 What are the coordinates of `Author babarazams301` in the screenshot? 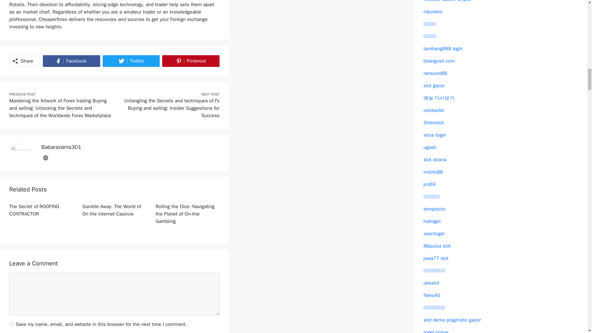 It's located at (111, 210).